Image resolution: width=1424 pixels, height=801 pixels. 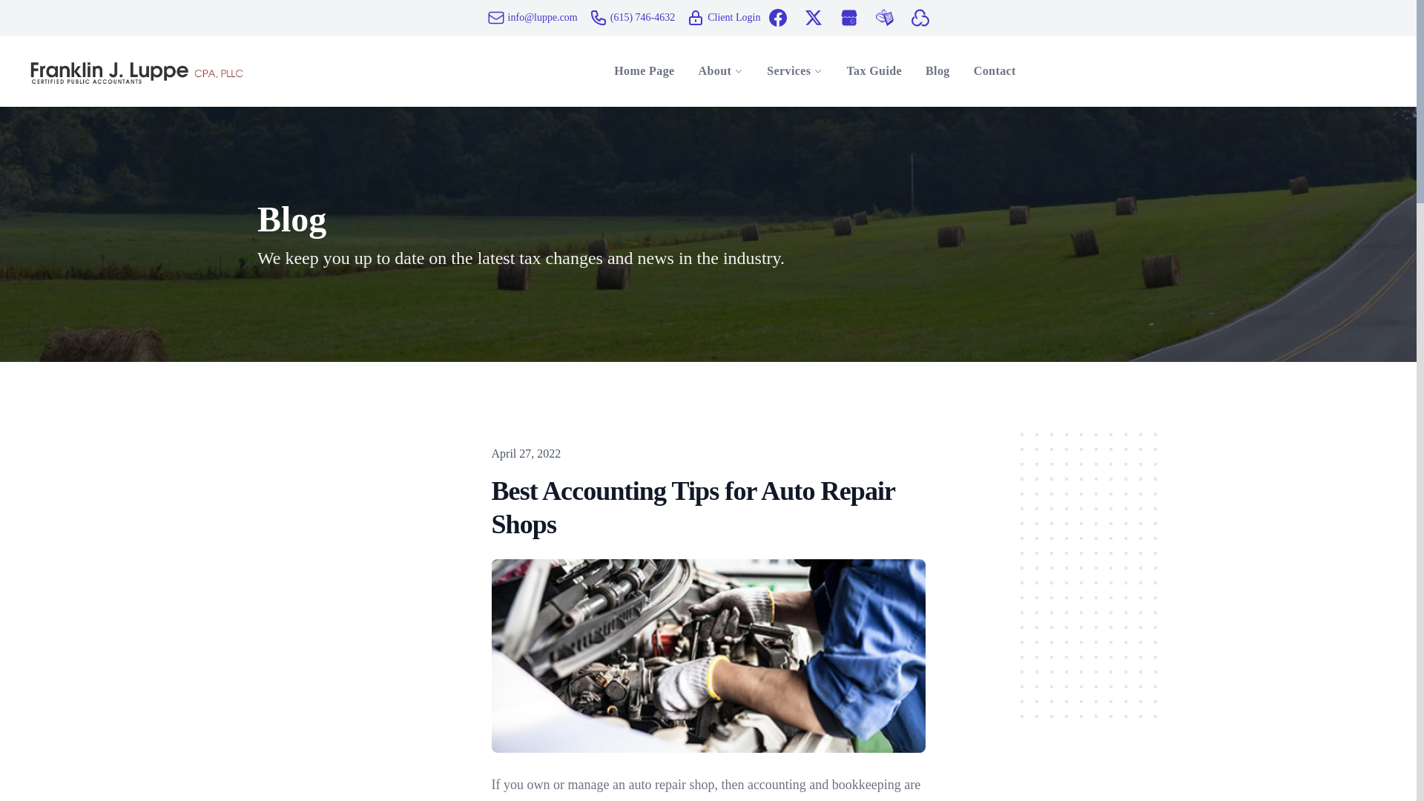 What do you see at coordinates (644, 70) in the screenshot?
I see `Home Page` at bounding box center [644, 70].